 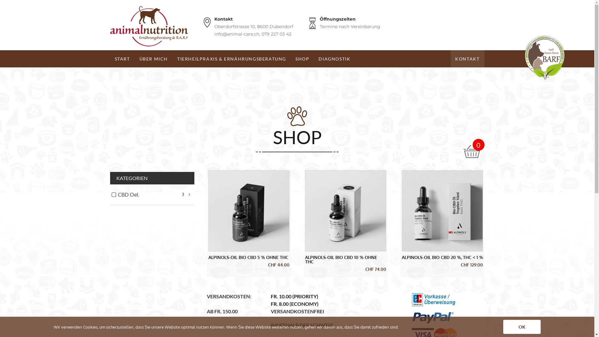 What do you see at coordinates (236, 34) in the screenshot?
I see `info@animal-care.ch` at bounding box center [236, 34].